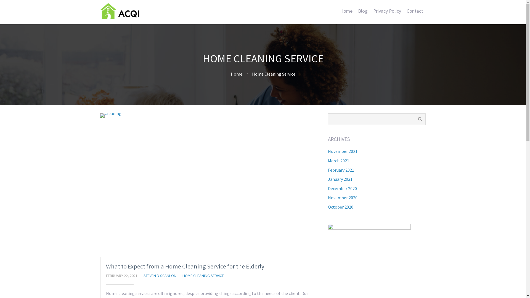 The height and width of the screenshot is (298, 530). Describe the element at coordinates (346, 11) in the screenshot. I see `Home` at that location.